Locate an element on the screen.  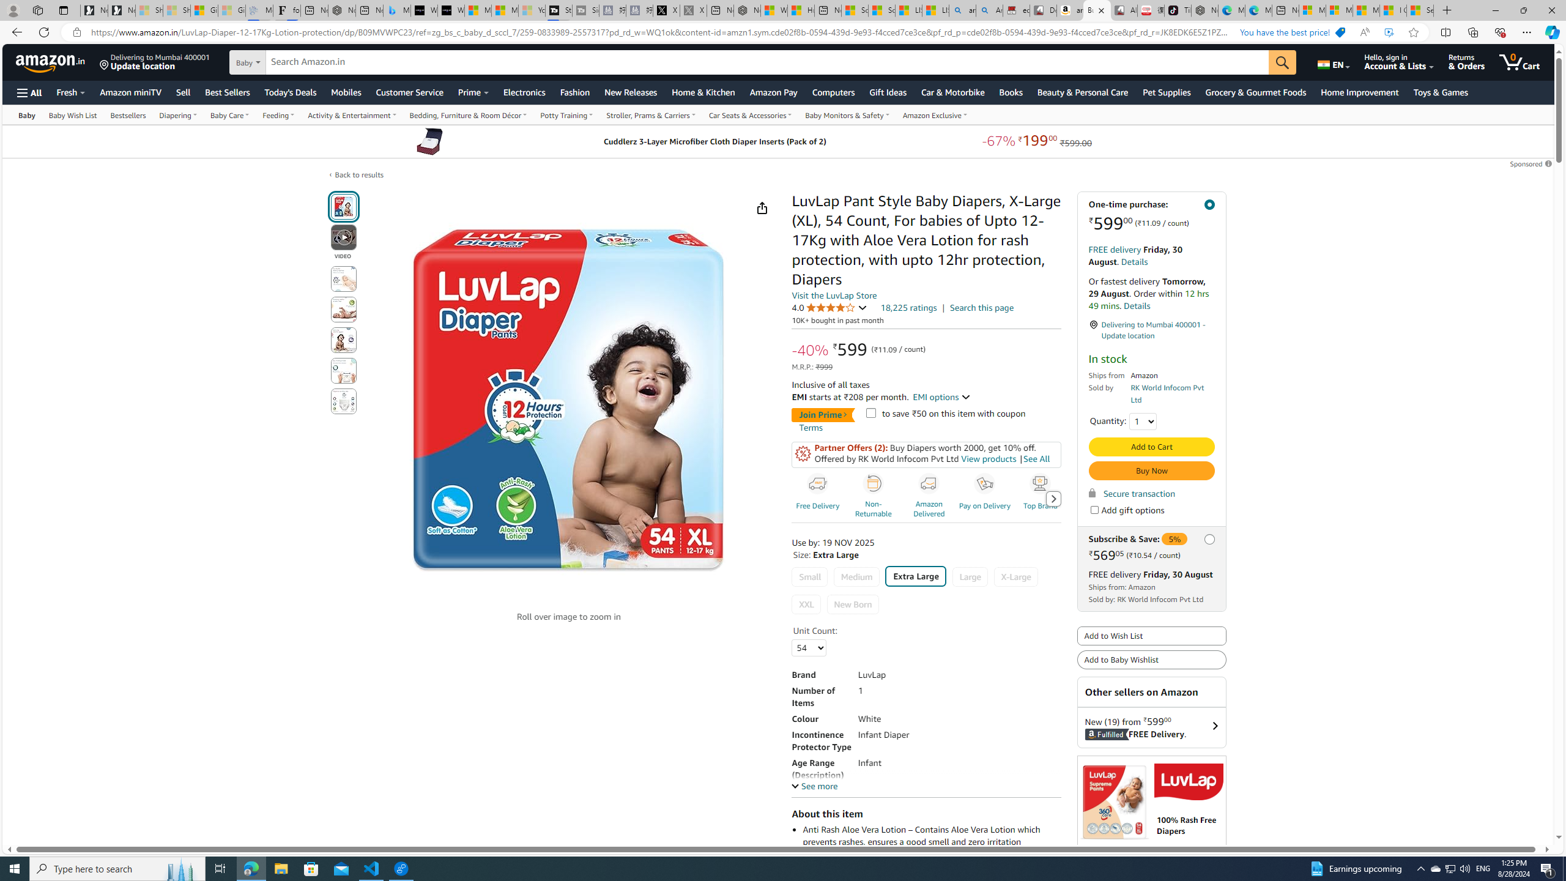
Amazon Delivered is located at coordinates (931, 498).